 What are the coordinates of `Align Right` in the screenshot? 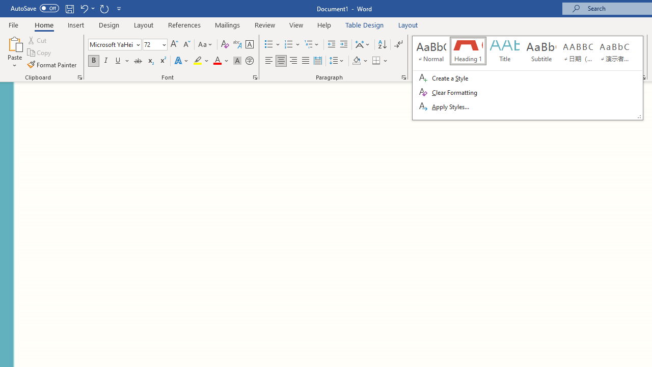 It's located at (293, 61).